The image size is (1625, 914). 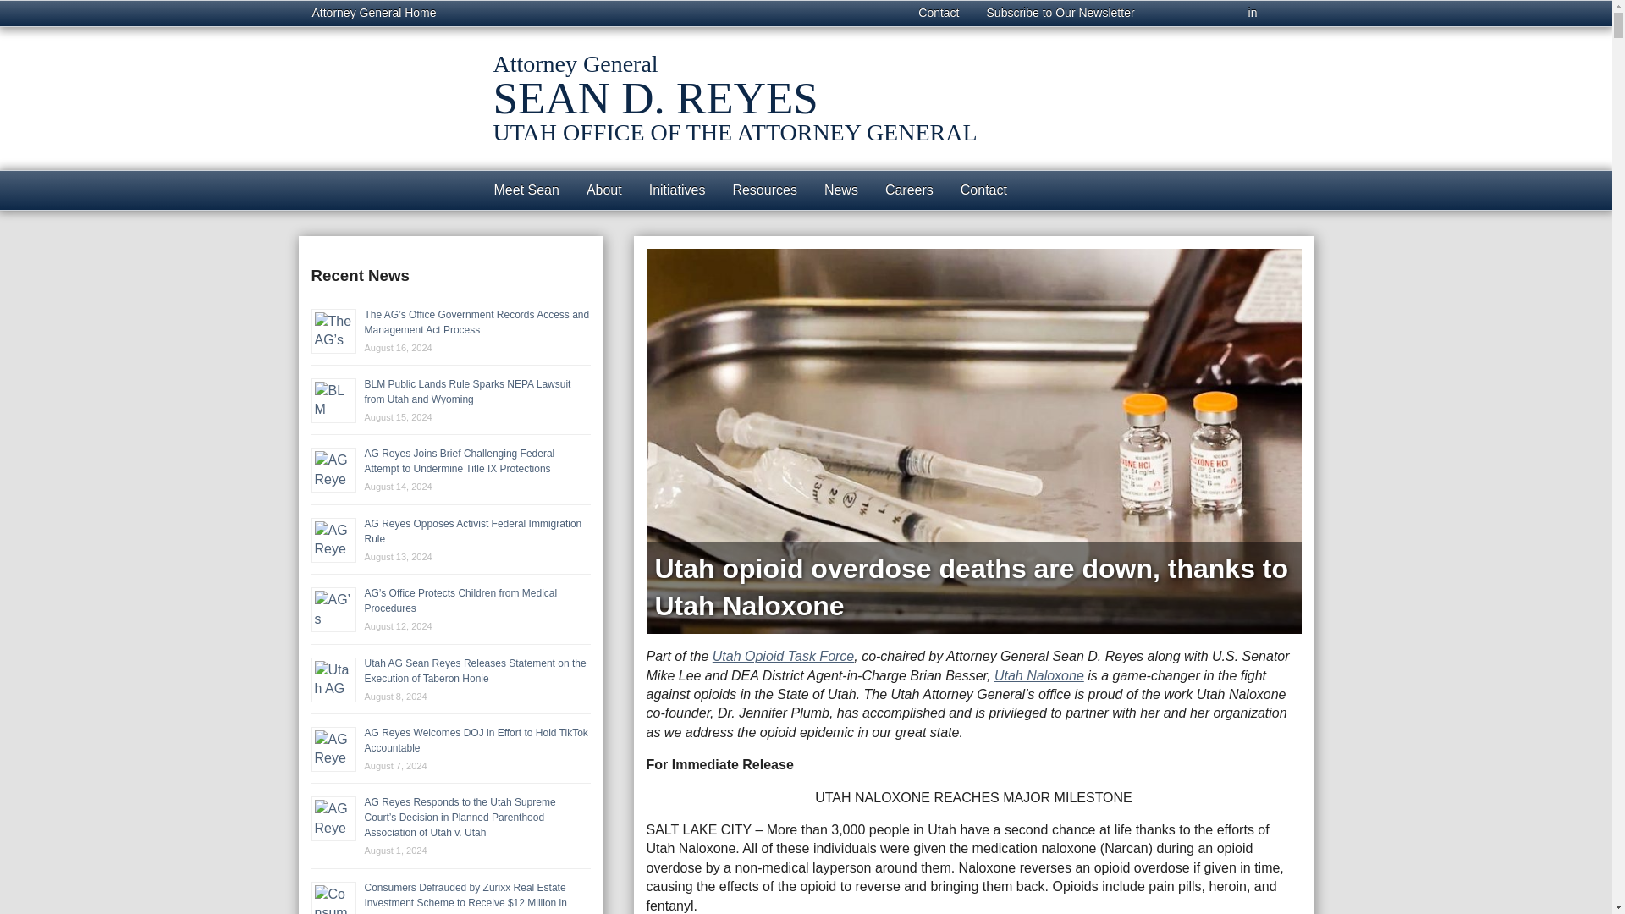 I want to click on Subscribe to Our Newsletter, so click(x=1061, y=14).